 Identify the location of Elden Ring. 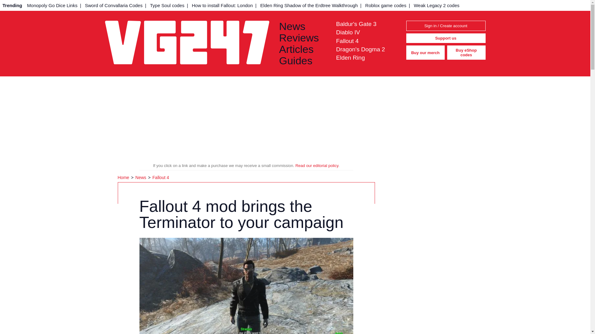
(350, 58).